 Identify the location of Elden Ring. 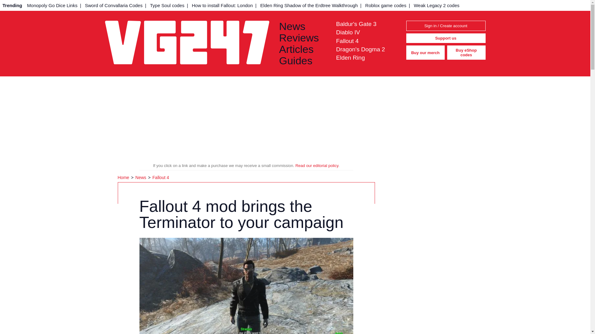
(350, 58).